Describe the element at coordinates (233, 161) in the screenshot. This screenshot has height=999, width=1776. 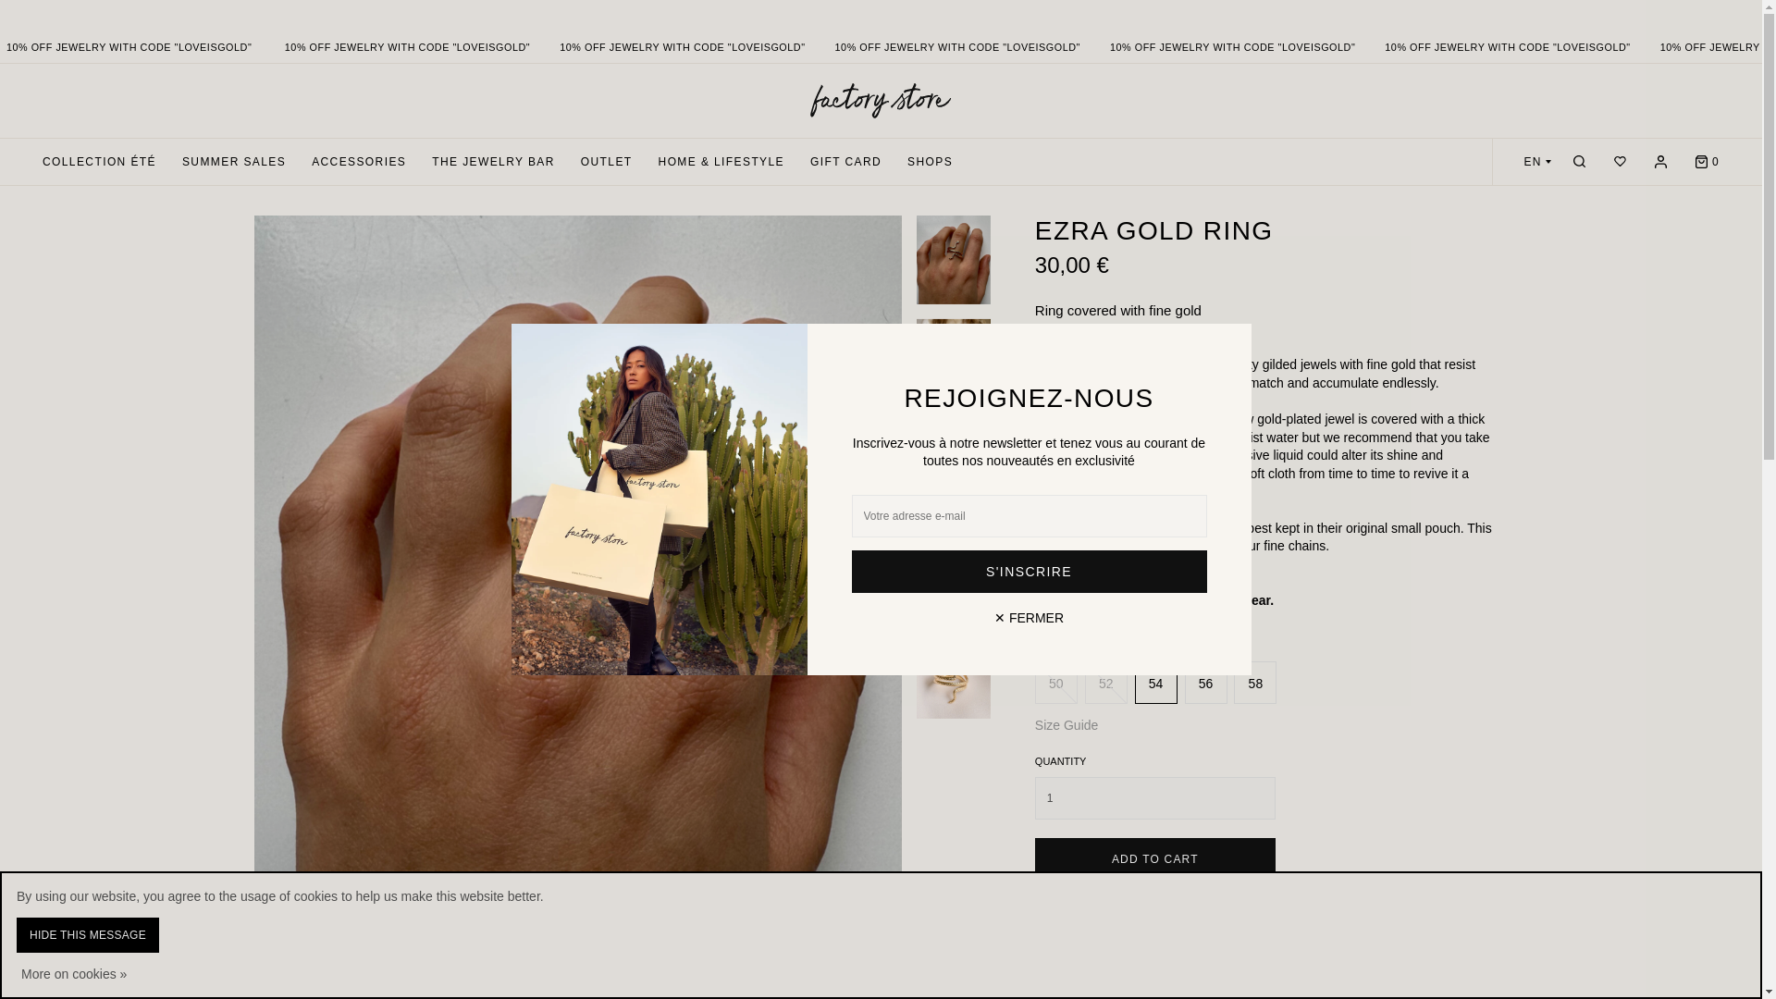
I see `SUMMER SALES` at that location.